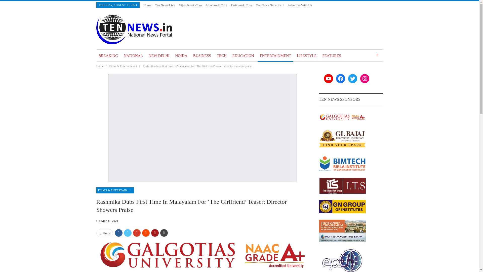  I want to click on Parichowk.Com, so click(242, 5).